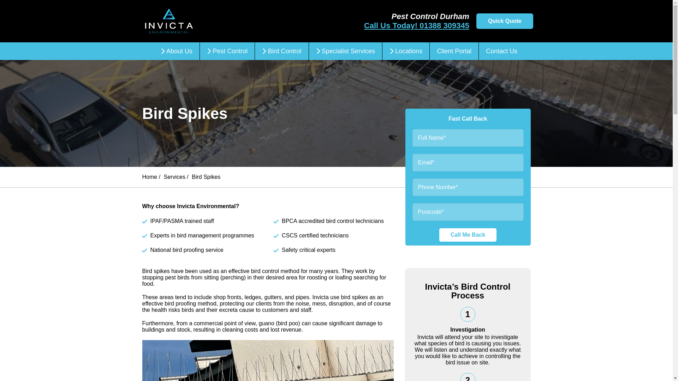 Image resolution: width=678 pixels, height=381 pixels. I want to click on Specialist Services, so click(345, 51).